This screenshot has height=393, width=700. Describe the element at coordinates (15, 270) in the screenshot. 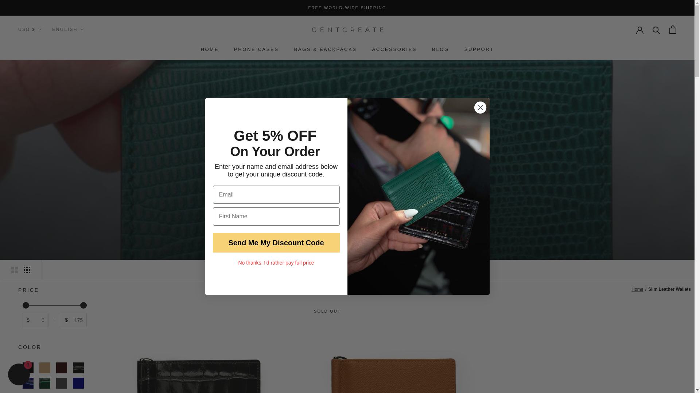

I see `Show two products per row` at that location.